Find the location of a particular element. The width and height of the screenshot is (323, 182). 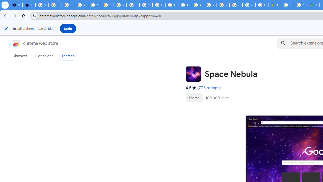

Themes is located at coordinates (68, 56).